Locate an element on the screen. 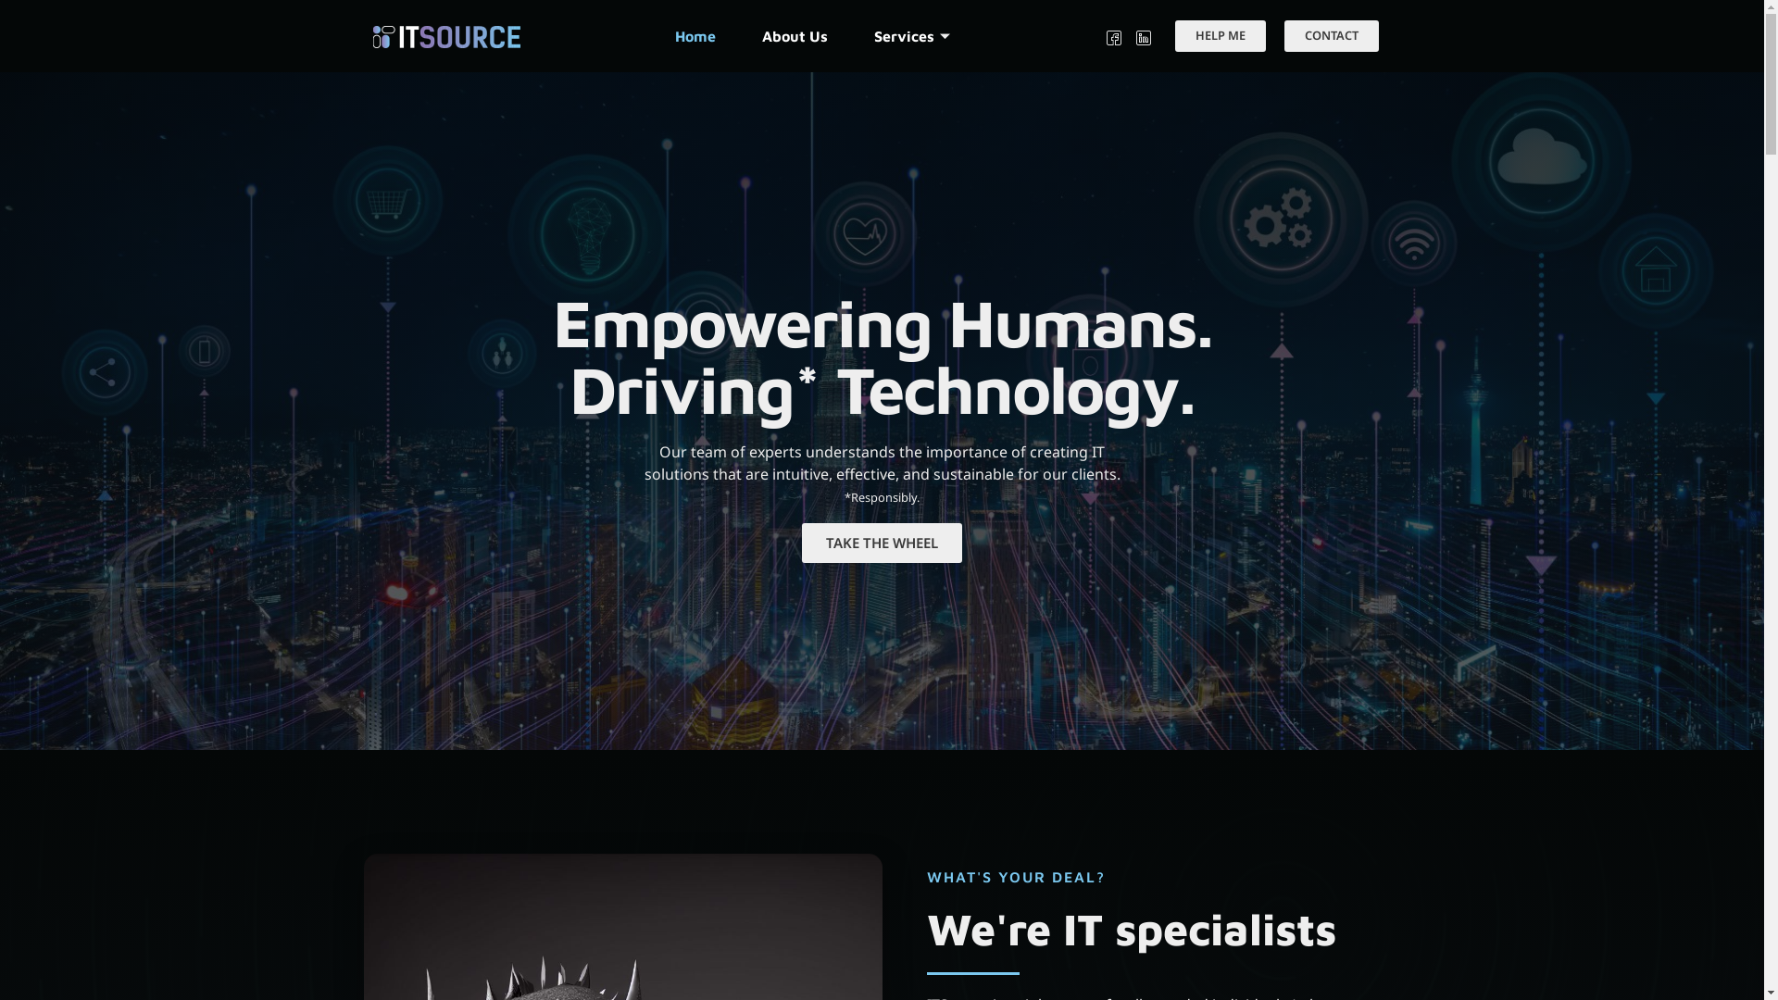 Image resolution: width=1778 pixels, height=1000 pixels. ITSource is located at coordinates (446, 37).